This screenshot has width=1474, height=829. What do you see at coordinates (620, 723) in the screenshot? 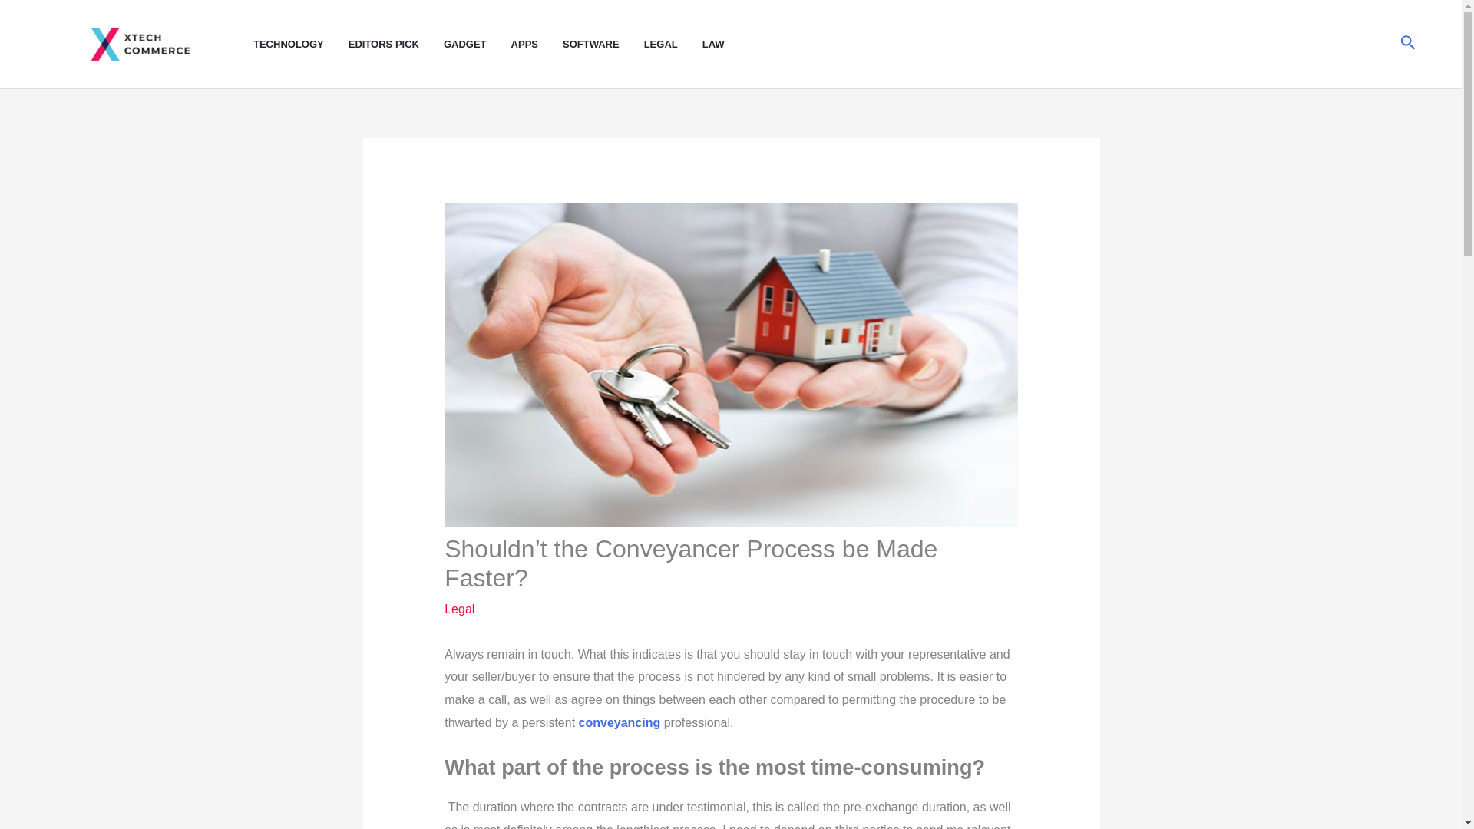
I see `conveyancing` at bounding box center [620, 723].